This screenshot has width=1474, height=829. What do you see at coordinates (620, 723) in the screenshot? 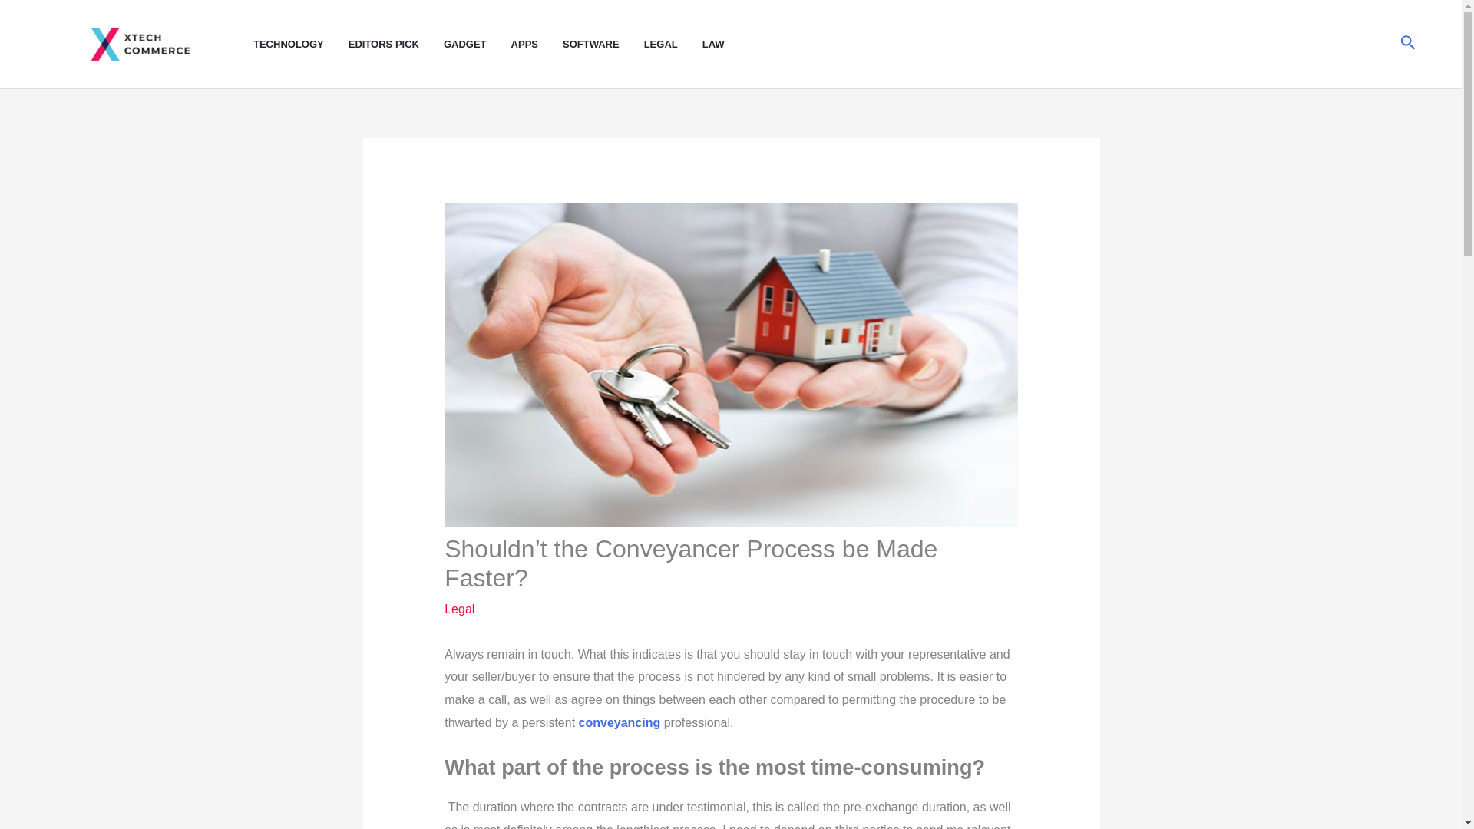
I see `conveyancing` at bounding box center [620, 723].